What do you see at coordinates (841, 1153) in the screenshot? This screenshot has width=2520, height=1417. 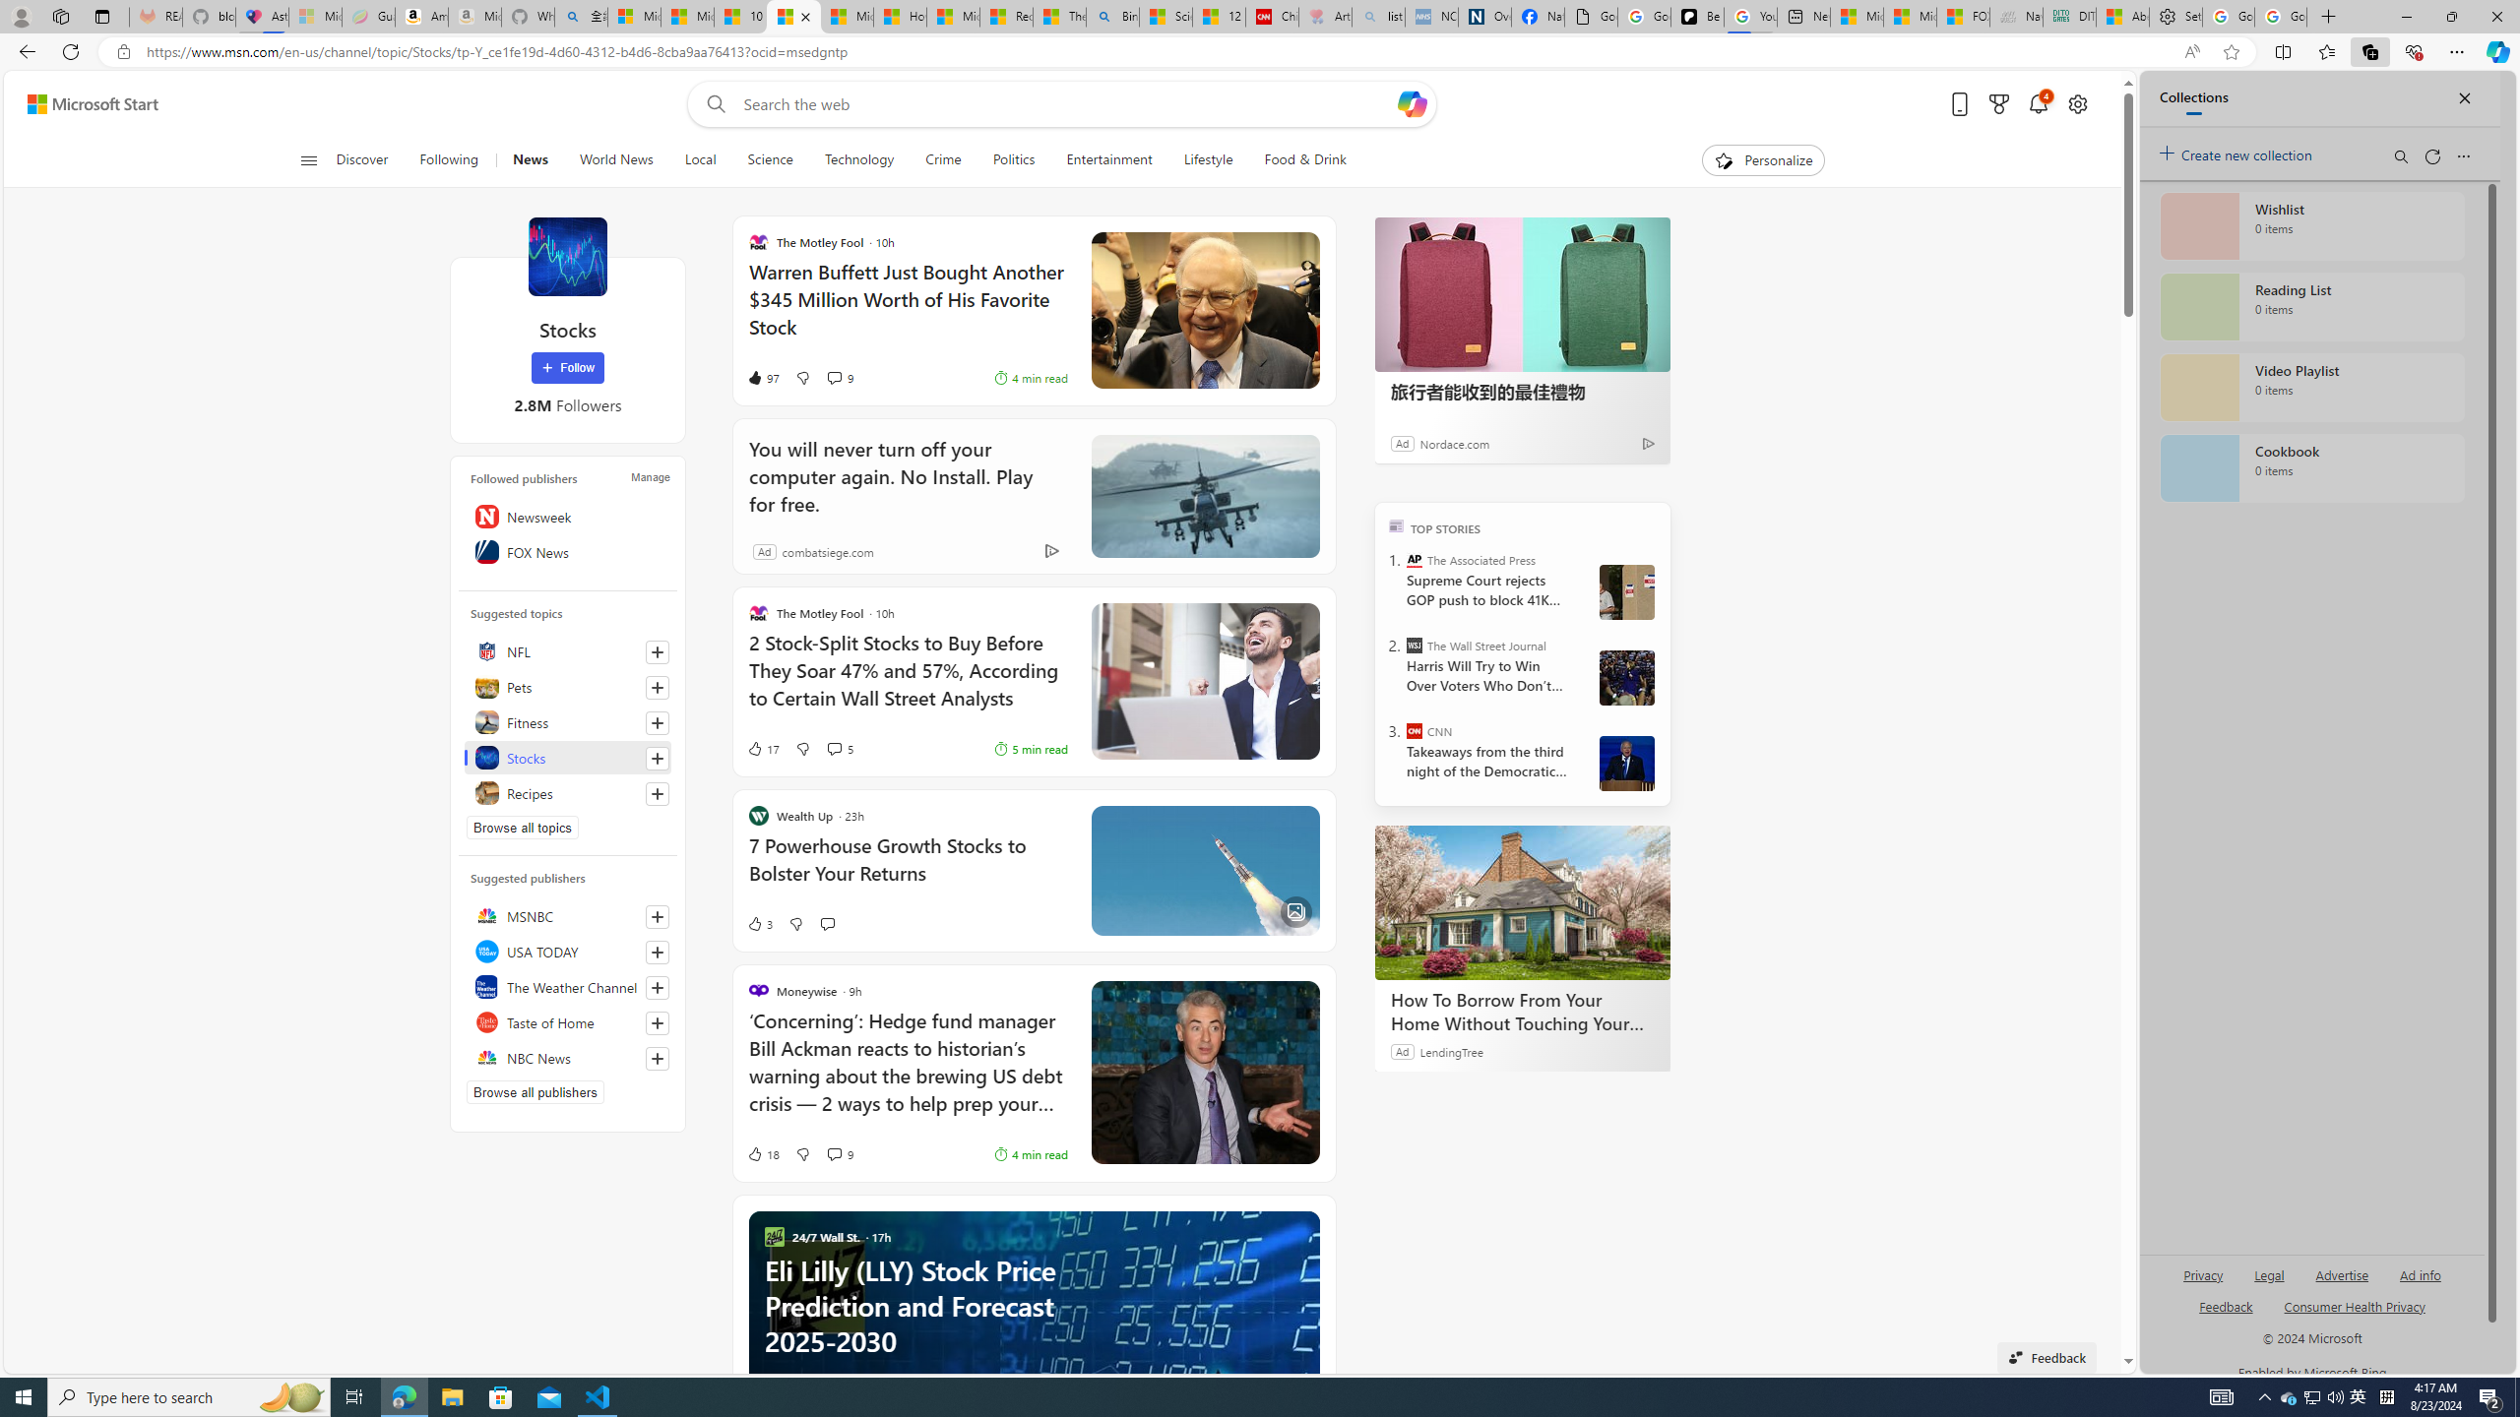 I see `View comments 9 Comment` at bounding box center [841, 1153].